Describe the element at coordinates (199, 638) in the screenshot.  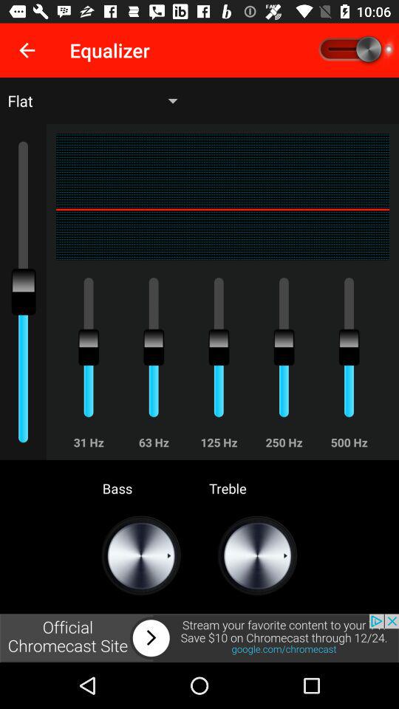
I see `go to the advertising website` at that location.